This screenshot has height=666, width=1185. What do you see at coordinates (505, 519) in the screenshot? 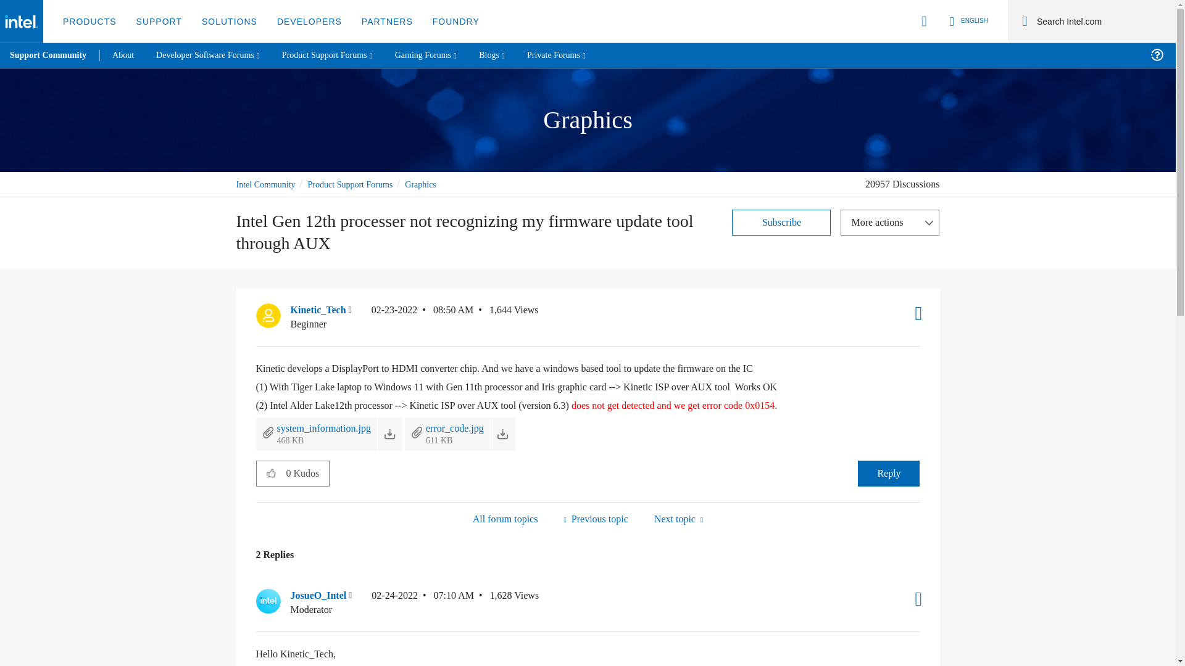
I see `Graphics` at bounding box center [505, 519].